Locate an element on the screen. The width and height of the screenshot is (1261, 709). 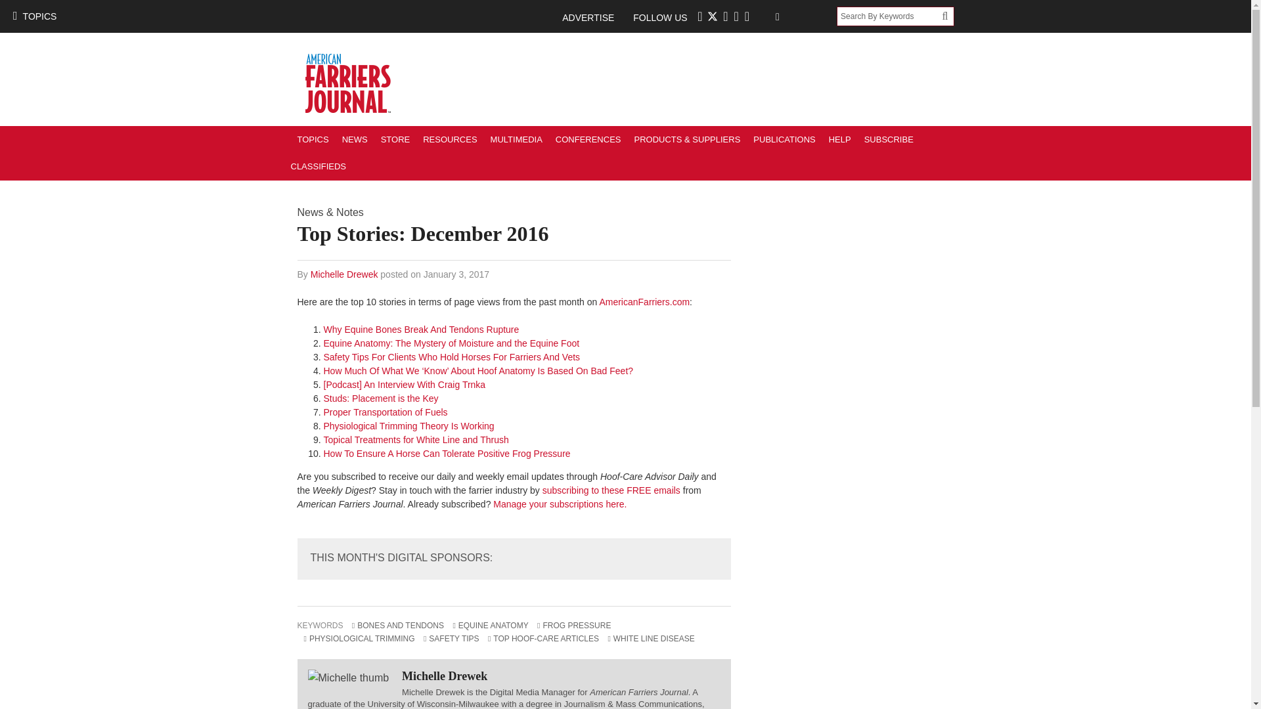
Search By Keywords is located at coordinates (889, 16).